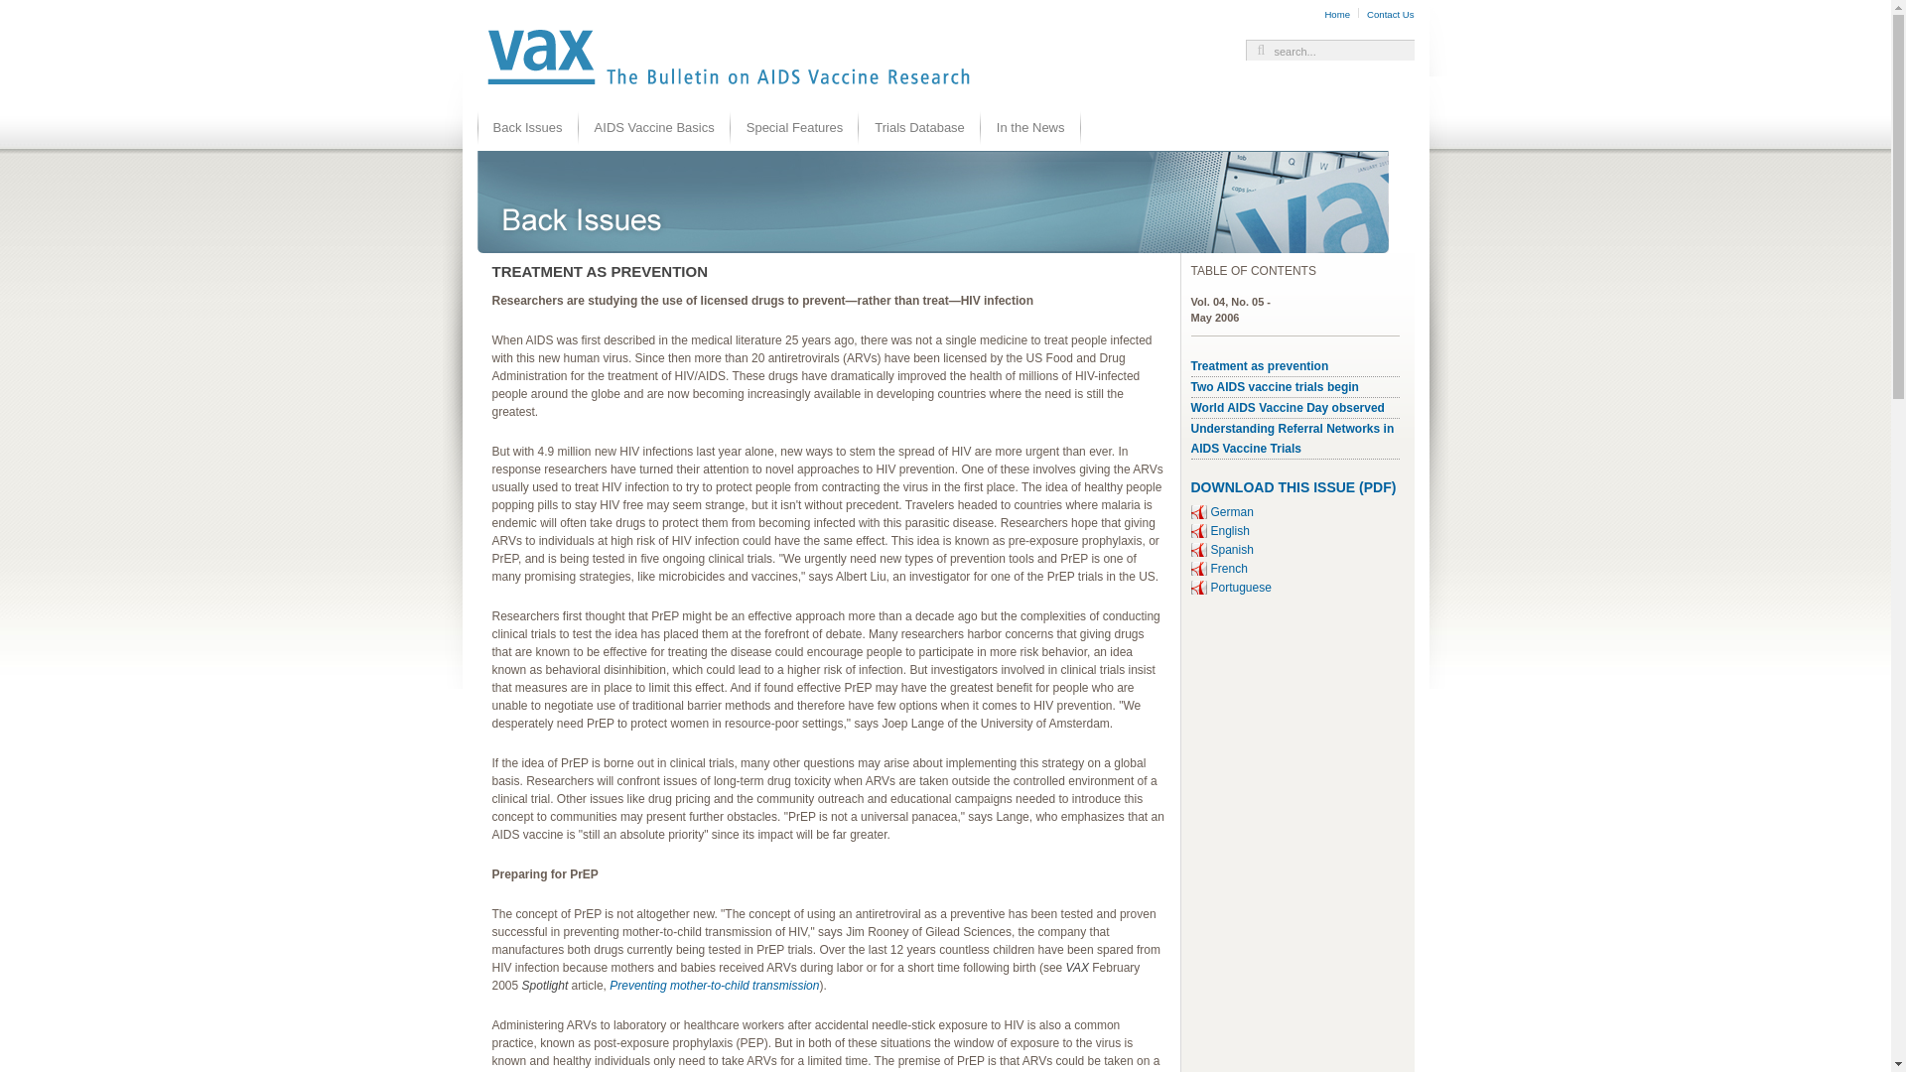 This screenshot has height=1072, width=1906. Describe the element at coordinates (1232, 549) in the screenshot. I see `Spanish` at that location.